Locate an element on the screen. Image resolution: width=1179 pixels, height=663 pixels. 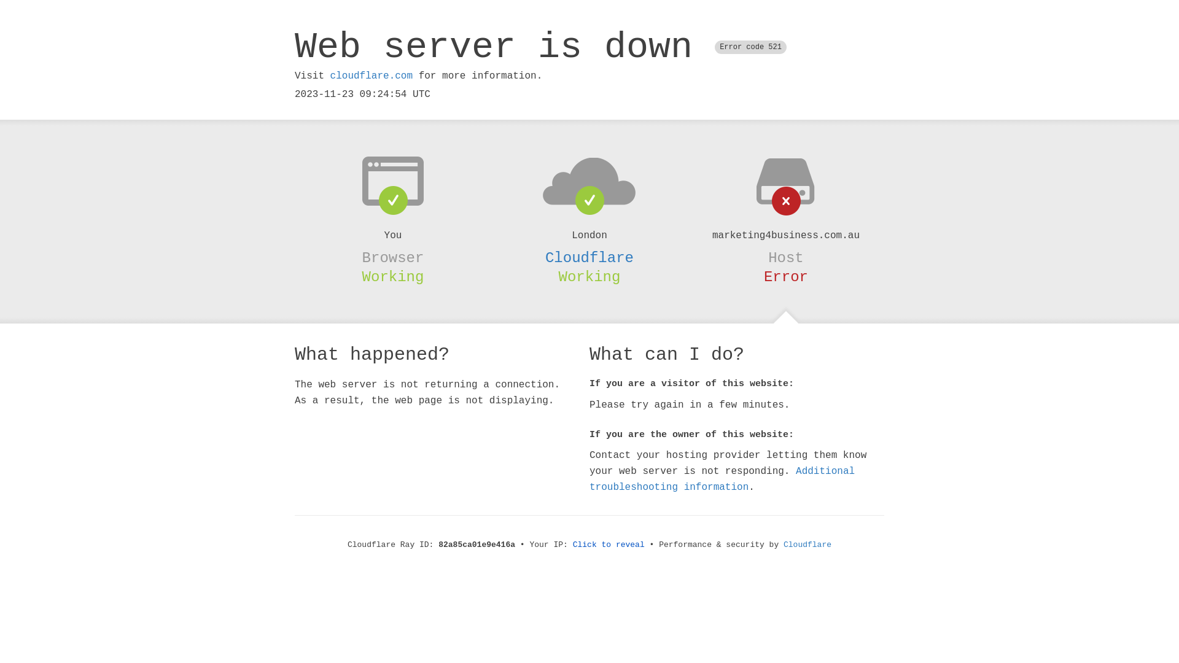
Click to reveal is located at coordinates (609, 545).